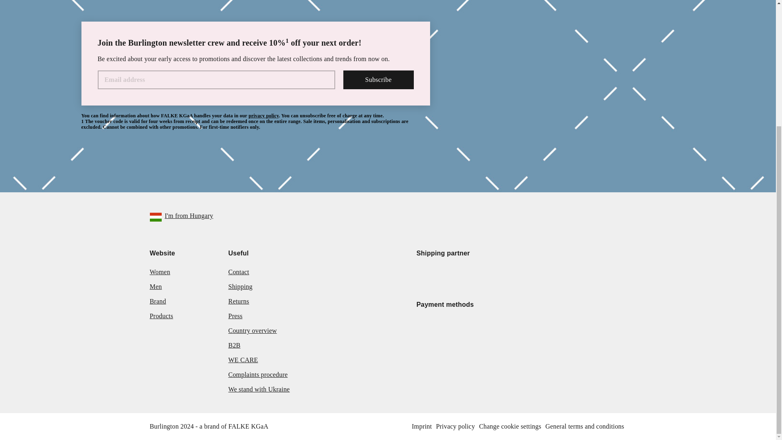  Describe the element at coordinates (490, 326) in the screenshot. I see `American Express` at that location.